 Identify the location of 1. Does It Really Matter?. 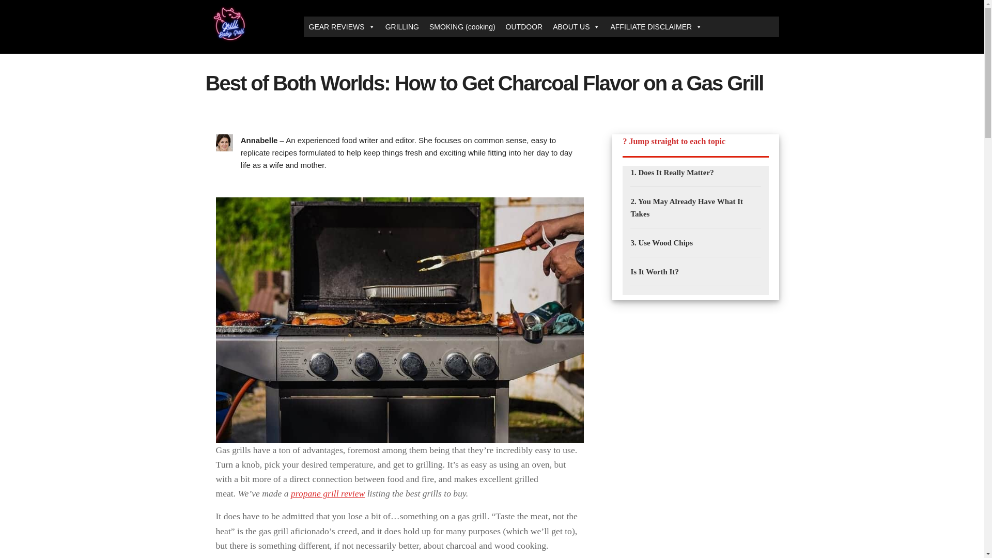
(672, 173).